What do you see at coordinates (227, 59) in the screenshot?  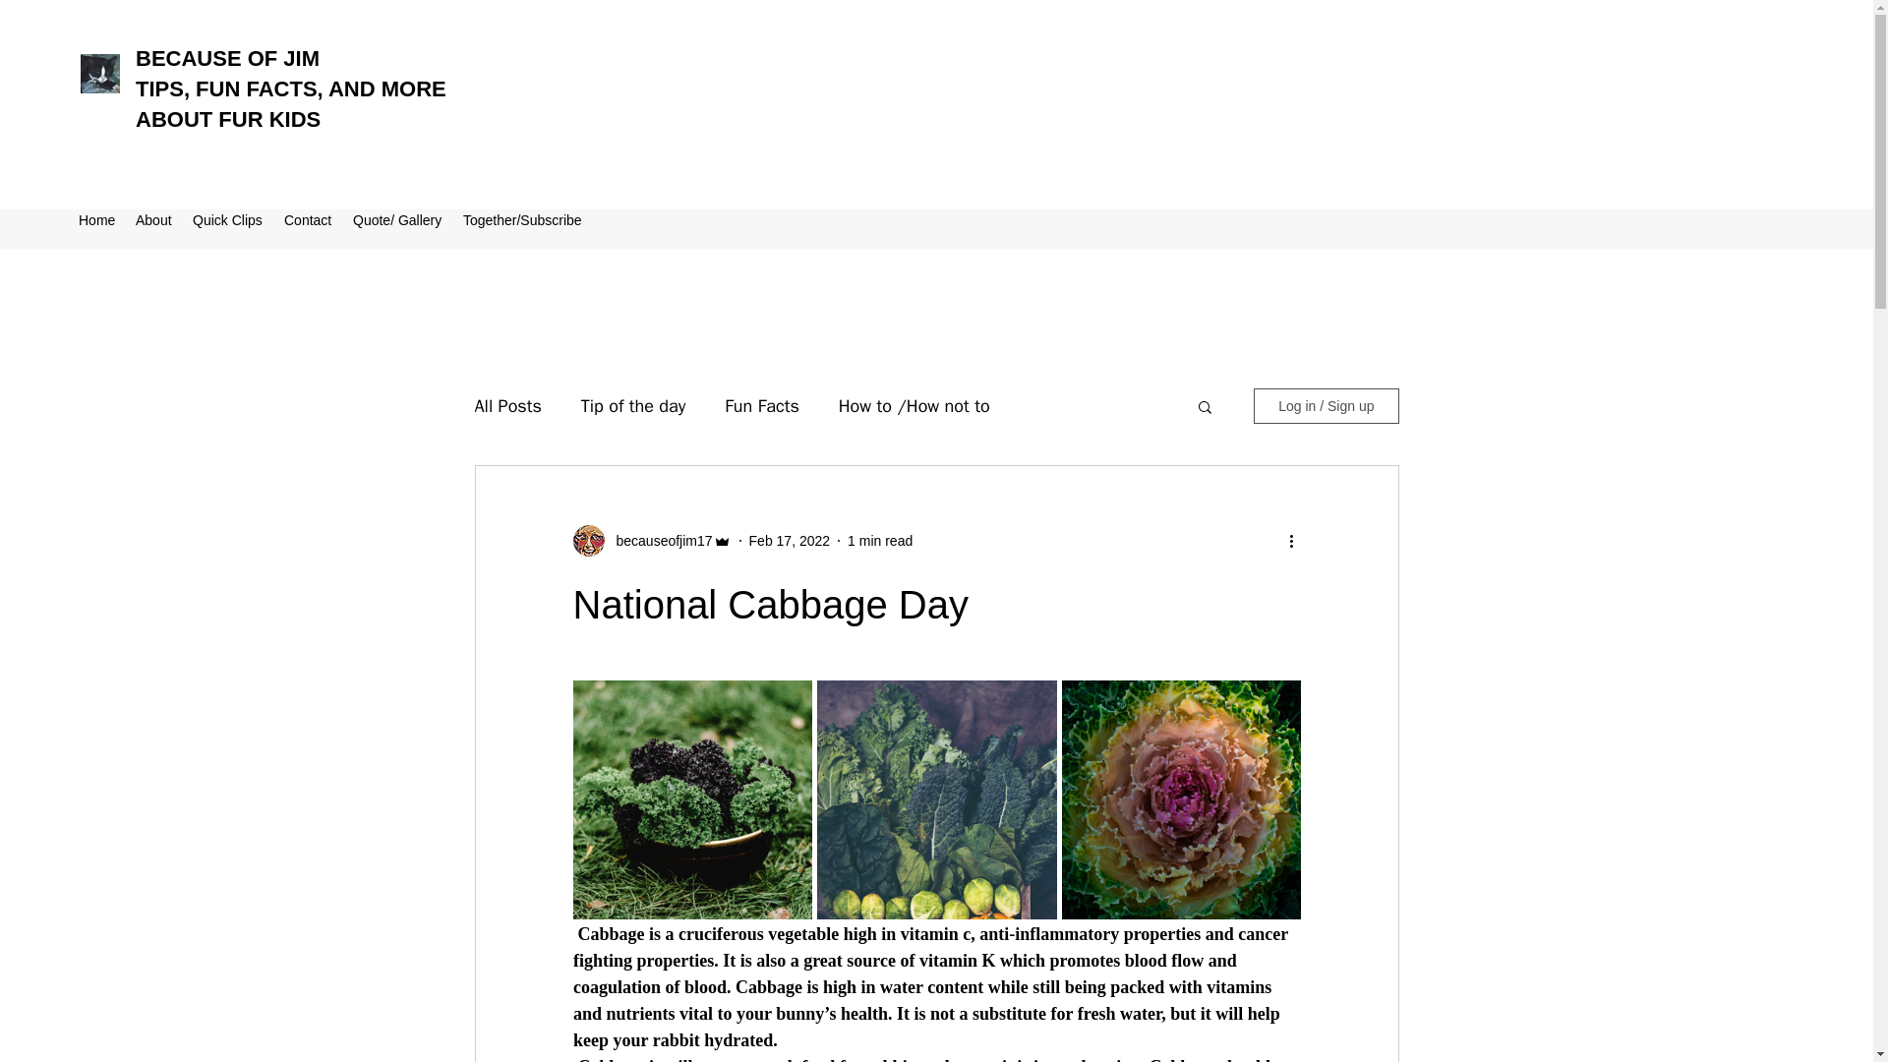 I see `BECAUSE OF JIM` at bounding box center [227, 59].